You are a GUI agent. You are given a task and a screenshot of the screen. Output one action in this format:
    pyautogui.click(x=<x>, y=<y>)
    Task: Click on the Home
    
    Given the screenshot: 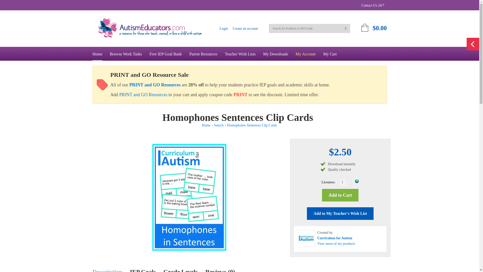 What is the action you would take?
    pyautogui.click(x=97, y=53)
    